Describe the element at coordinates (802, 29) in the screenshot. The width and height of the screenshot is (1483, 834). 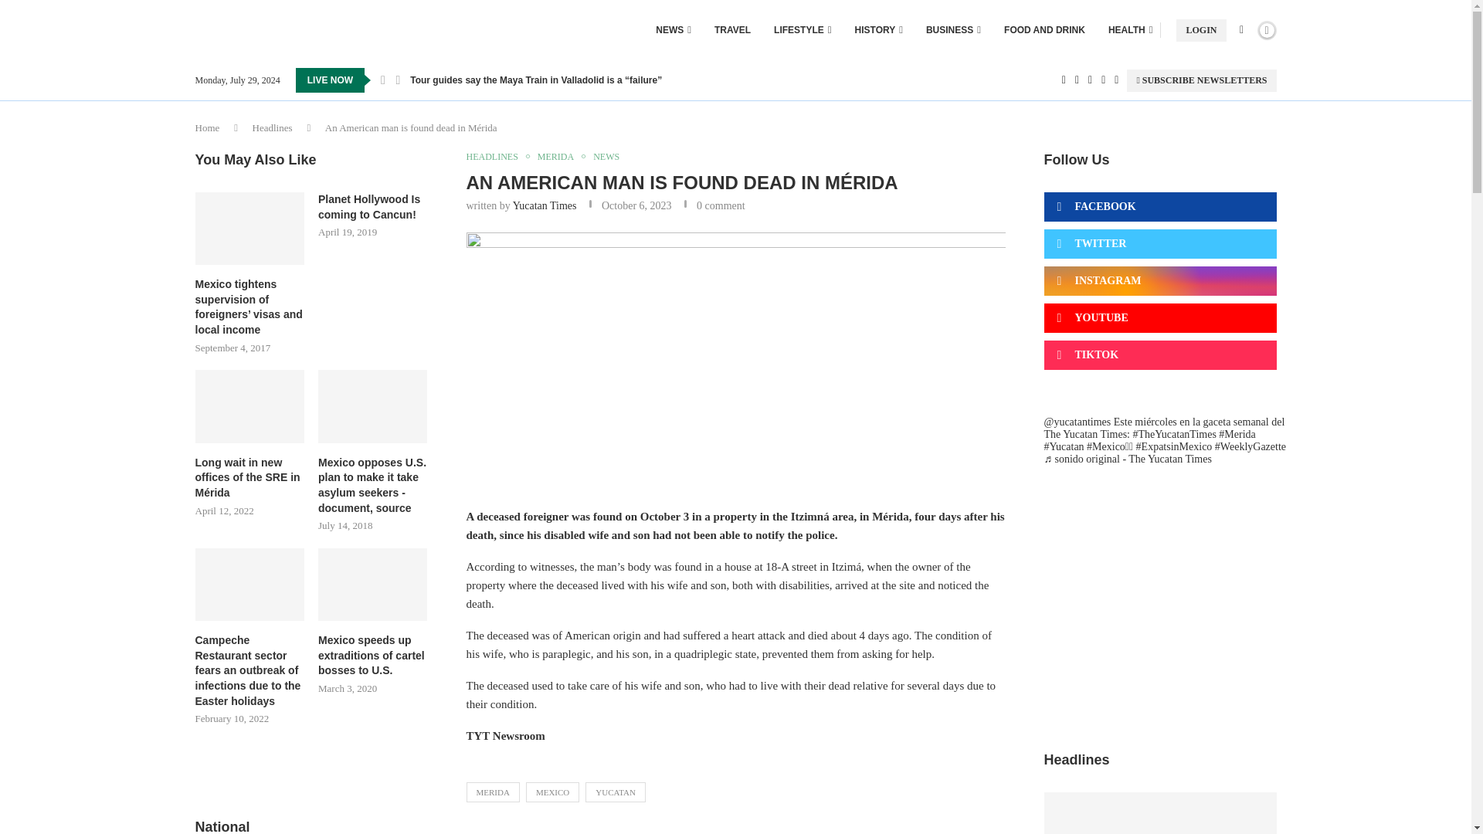
I see `LIFESTYLE` at that location.